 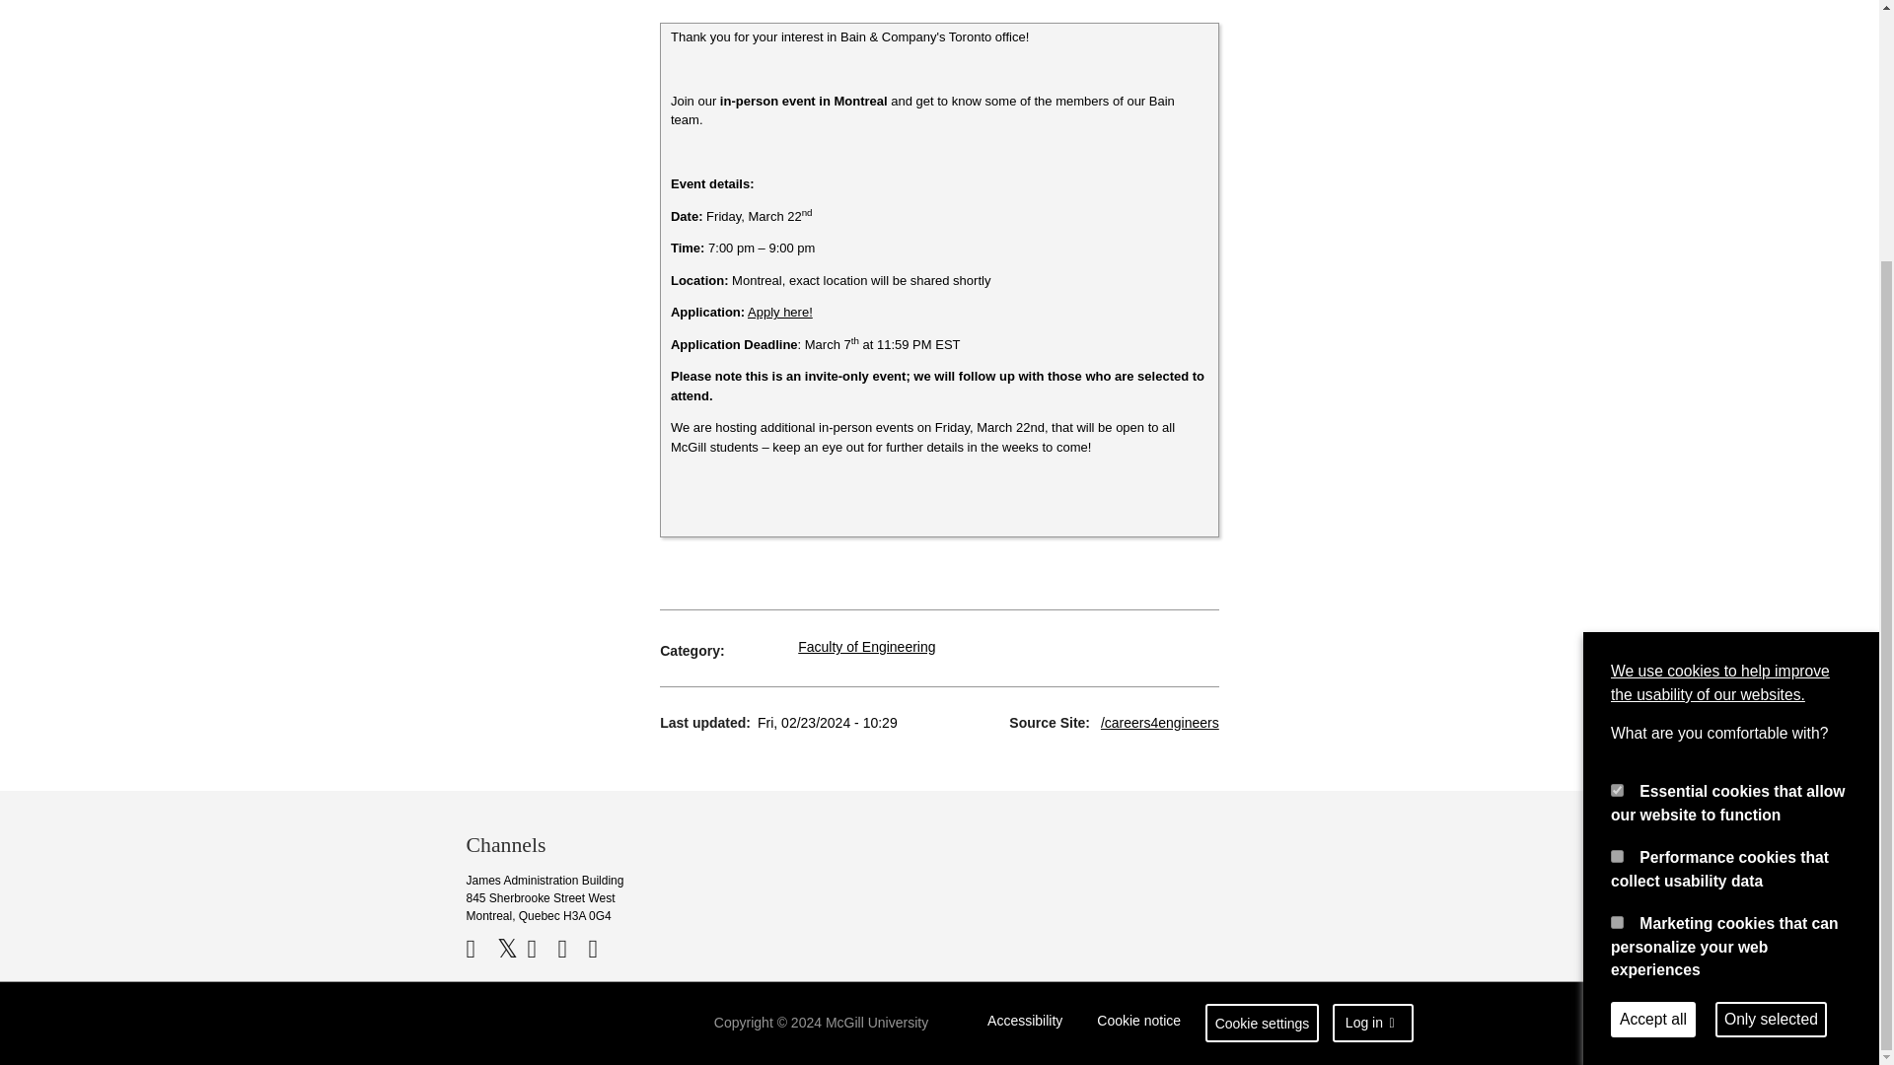 What do you see at coordinates (866, 647) in the screenshot?
I see `Faculty of Engineering` at bounding box center [866, 647].